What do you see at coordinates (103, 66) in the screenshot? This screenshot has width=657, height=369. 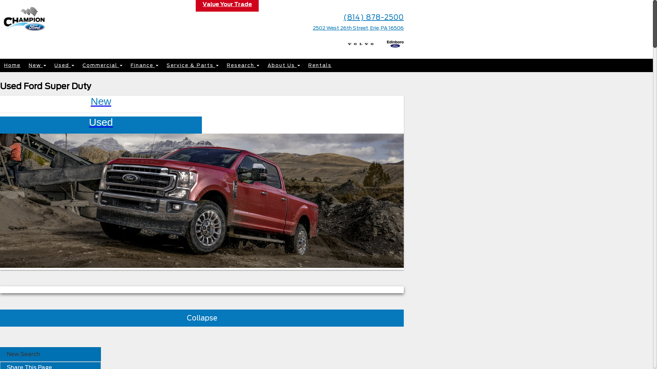 I see `Commercial` at bounding box center [103, 66].